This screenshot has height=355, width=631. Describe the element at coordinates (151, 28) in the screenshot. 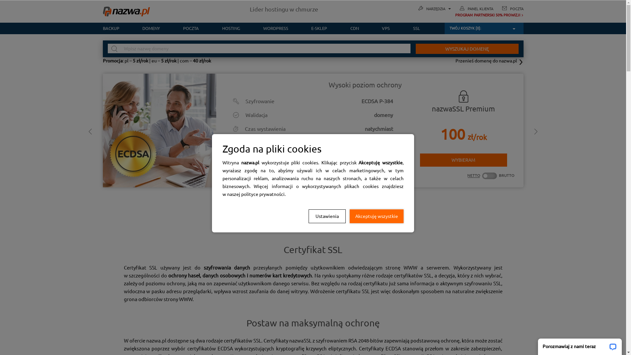

I see `DOMENY` at that location.